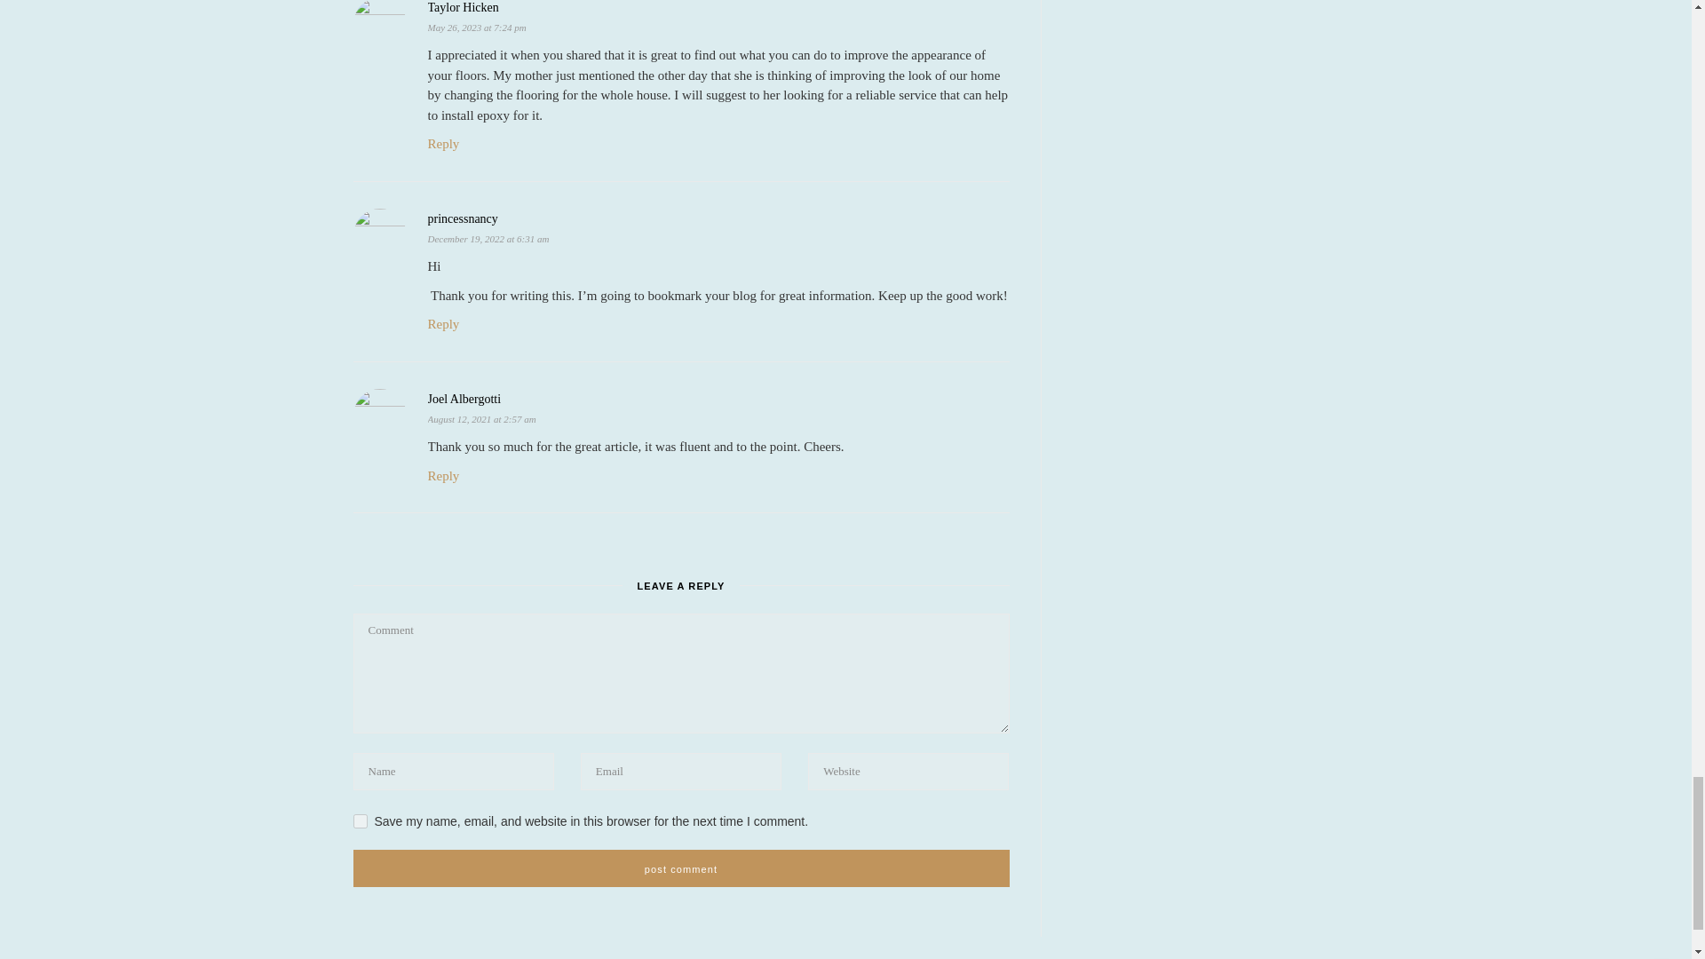  Describe the element at coordinates (680, 868) in the screenshot. I see `Post Comment` at that location.